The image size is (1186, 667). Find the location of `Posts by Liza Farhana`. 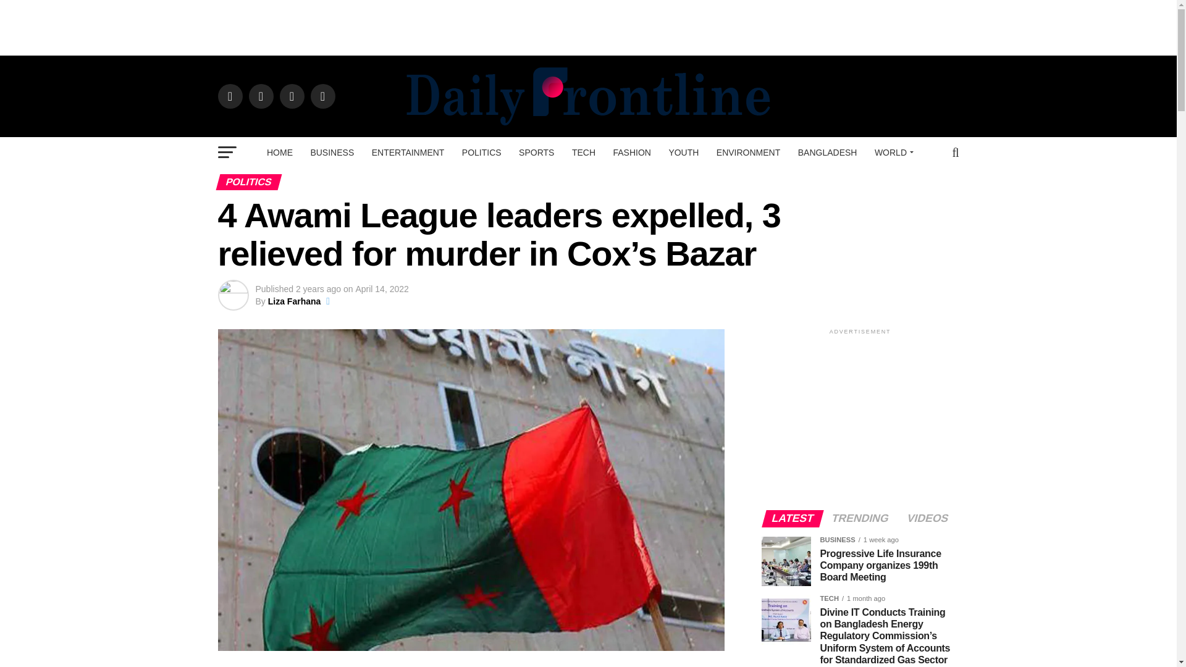

Posts by Liza Farhana is located at coordinates (294, 301).